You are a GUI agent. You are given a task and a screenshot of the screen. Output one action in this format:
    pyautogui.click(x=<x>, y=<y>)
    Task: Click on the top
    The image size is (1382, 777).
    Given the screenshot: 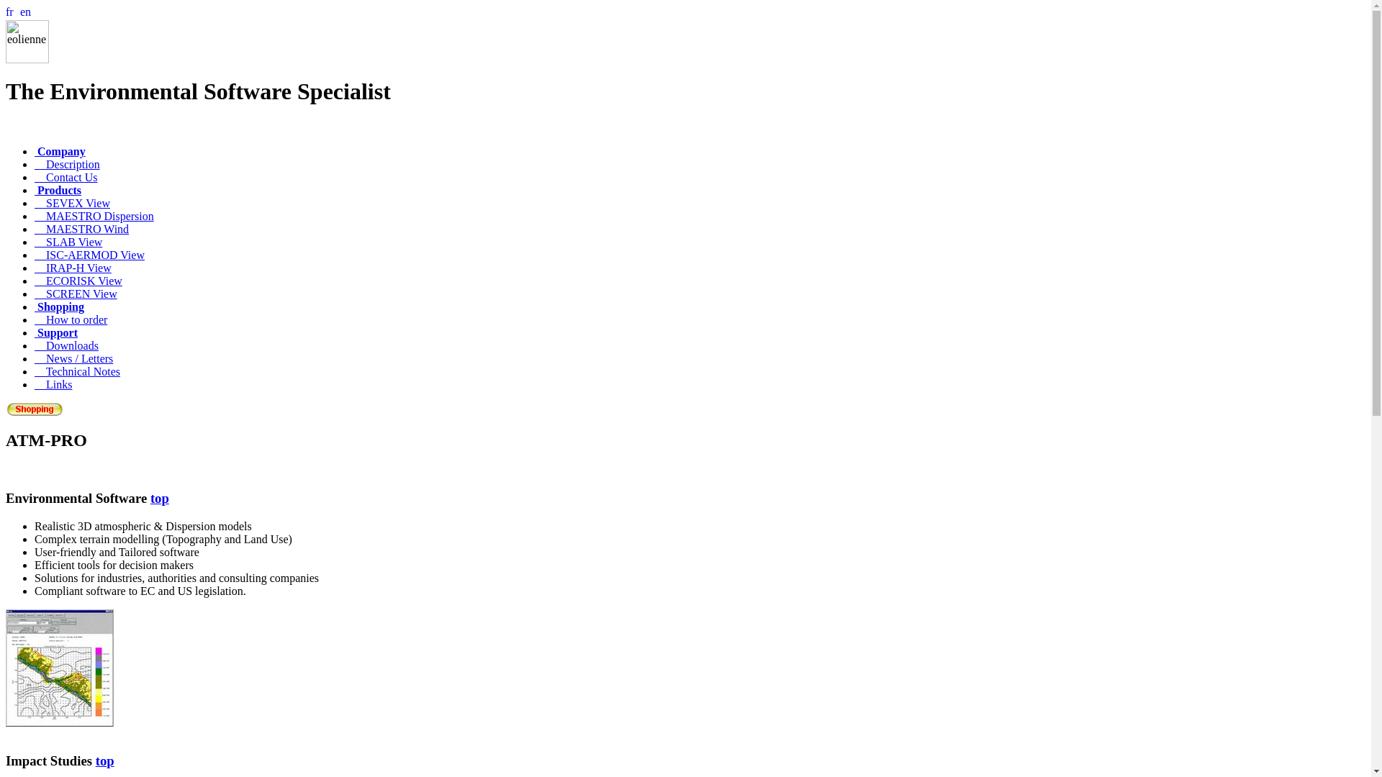 What is the action you would take?
    pyautogui.click(x=160, y=498)
    